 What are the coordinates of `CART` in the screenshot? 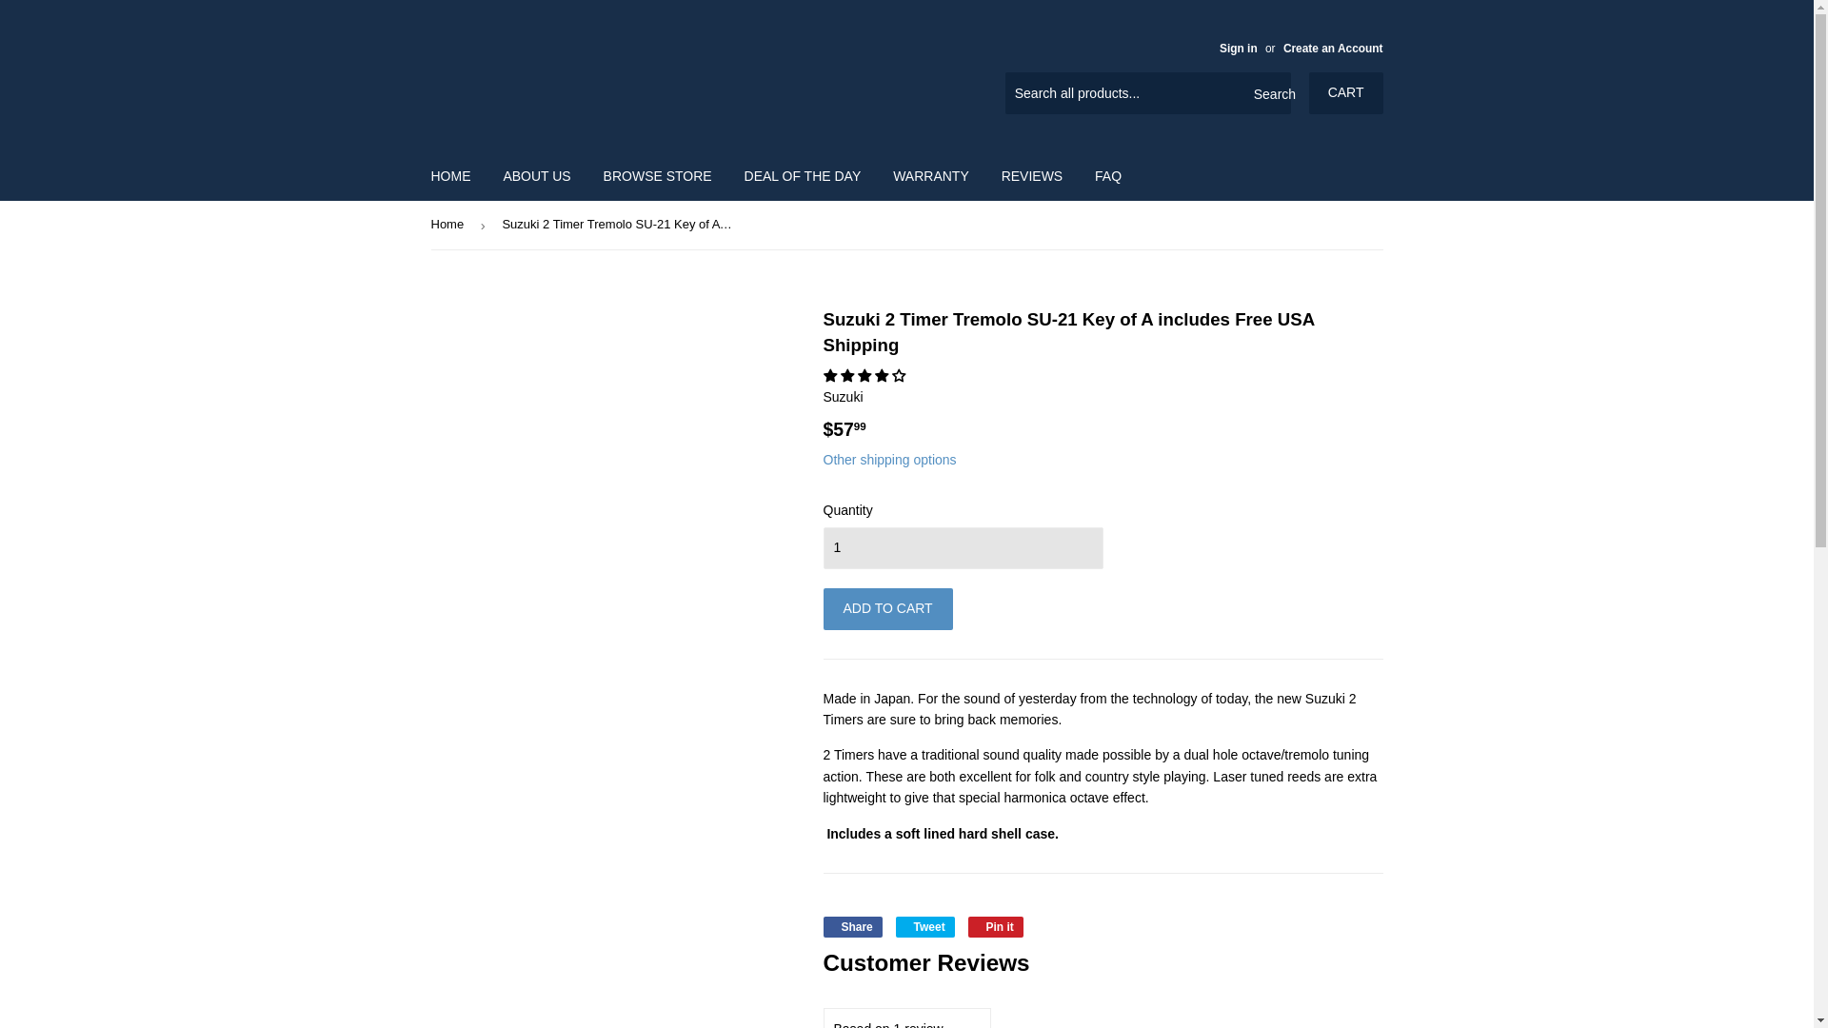 It's located at (1346, 92).